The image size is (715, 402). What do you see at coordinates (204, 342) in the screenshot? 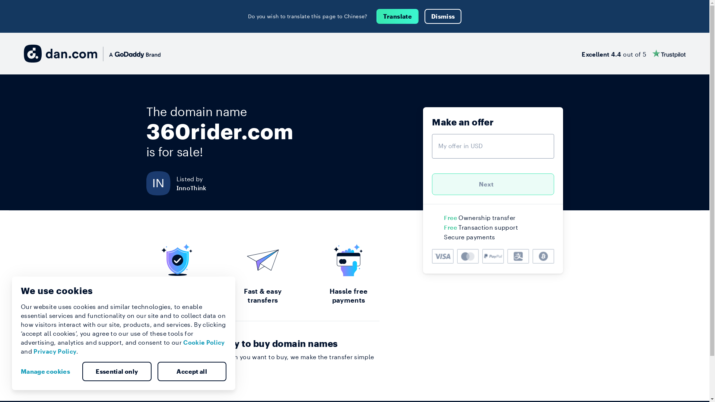
I see `Cookie Policy` at bounding box center [204, 342].